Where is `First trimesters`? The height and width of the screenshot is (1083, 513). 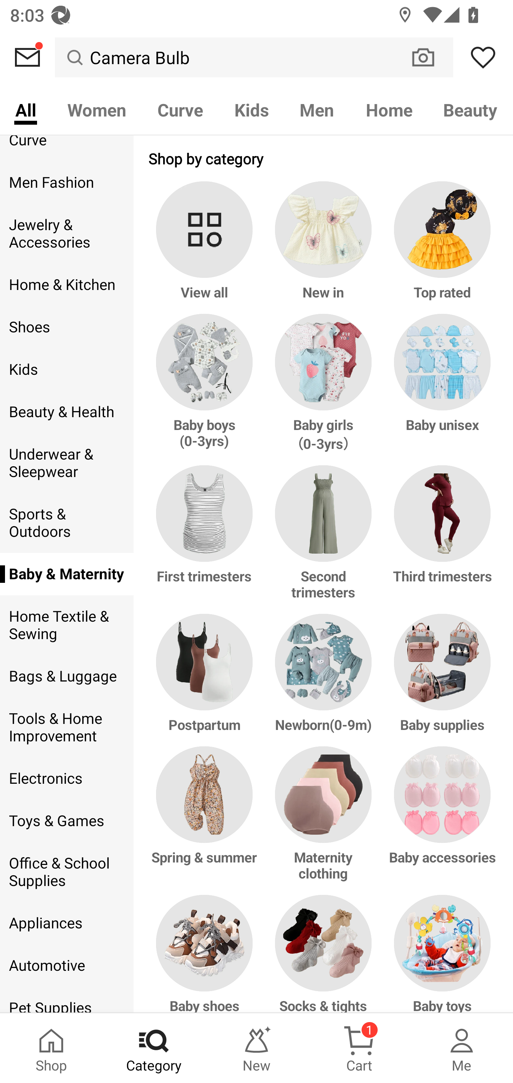 First trimesters is located at coordinates (207, 540).